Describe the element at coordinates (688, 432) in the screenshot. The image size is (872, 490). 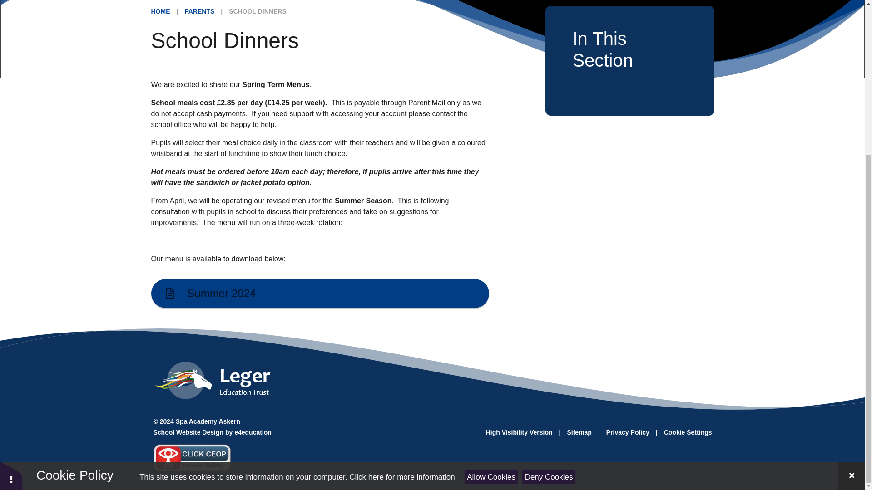
I see `Cookie Settings` at that location.